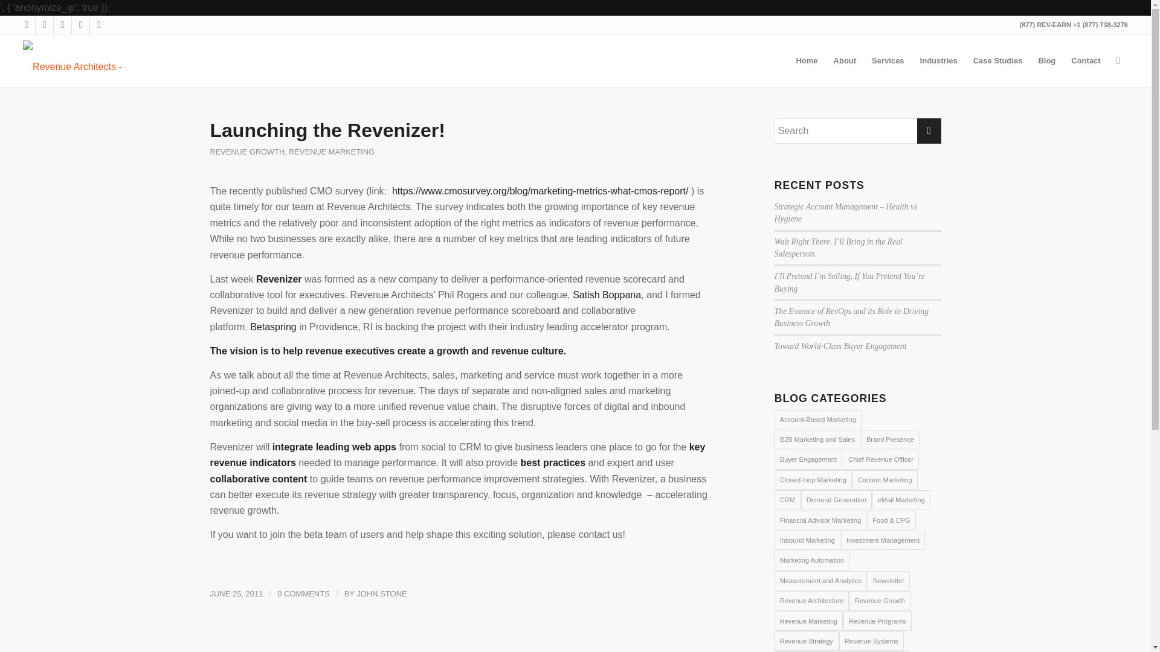  Describe the element at coordinates (998, 60) in the screenshot. I see `Case Studies` at that location.